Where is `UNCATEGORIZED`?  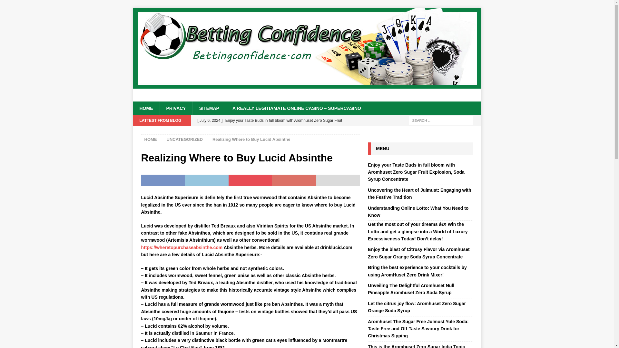 UNCATEGORIZED is located at coordinates (184, 139).